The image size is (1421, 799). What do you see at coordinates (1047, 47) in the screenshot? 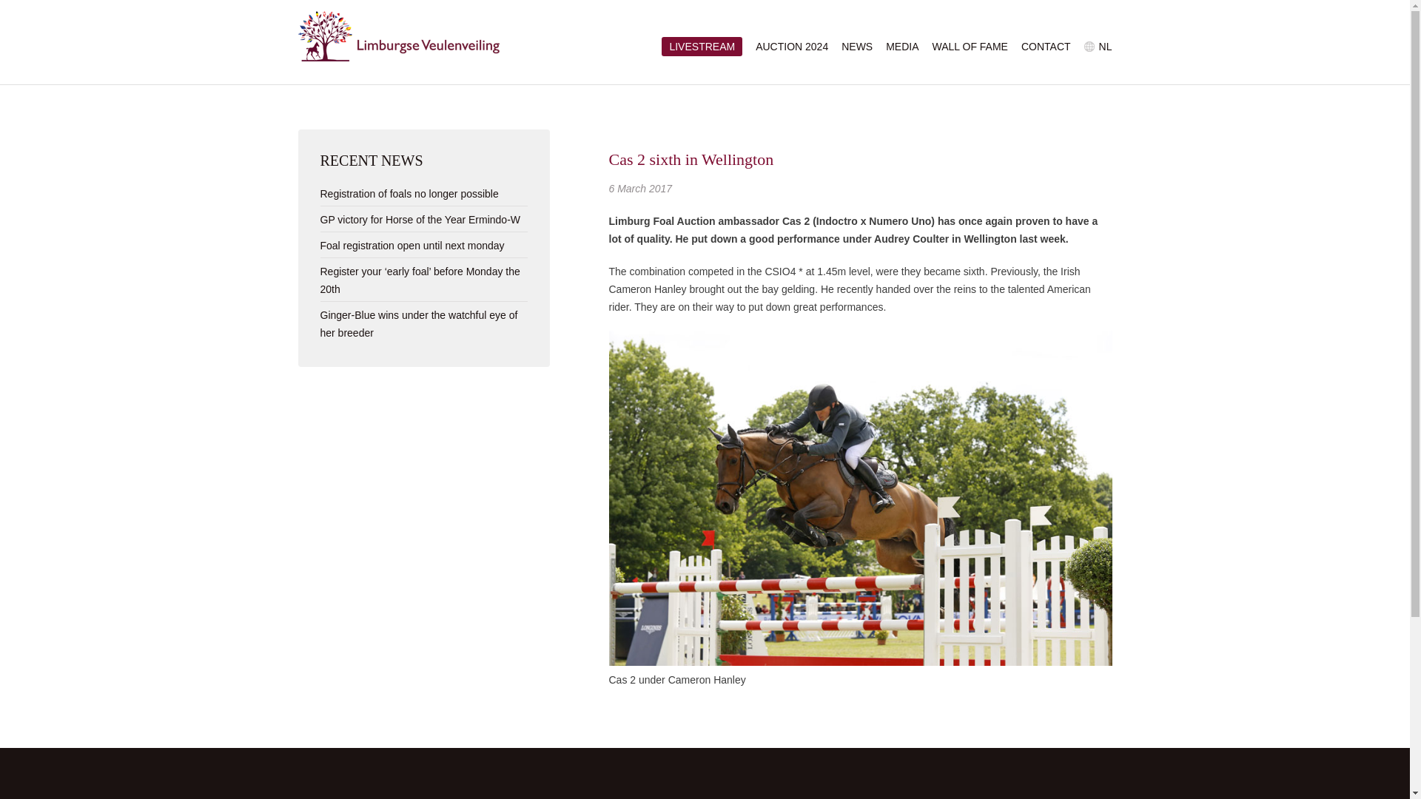
I see `CONTACT` at bounding box center [1047, 47].